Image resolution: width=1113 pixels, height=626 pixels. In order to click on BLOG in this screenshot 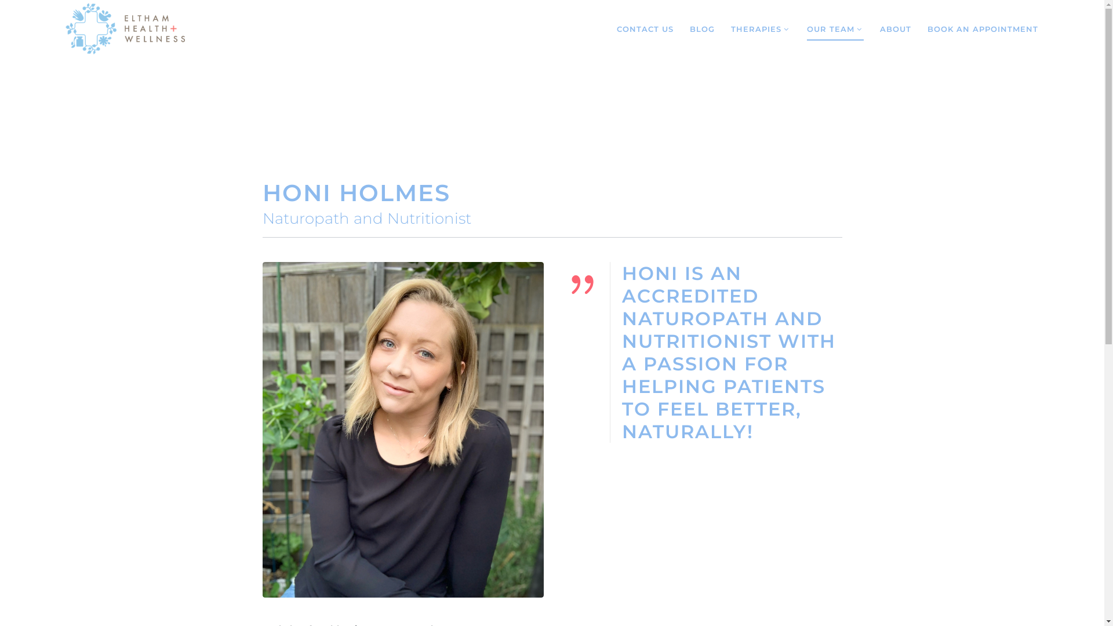, I will do `click(703, 29)`.